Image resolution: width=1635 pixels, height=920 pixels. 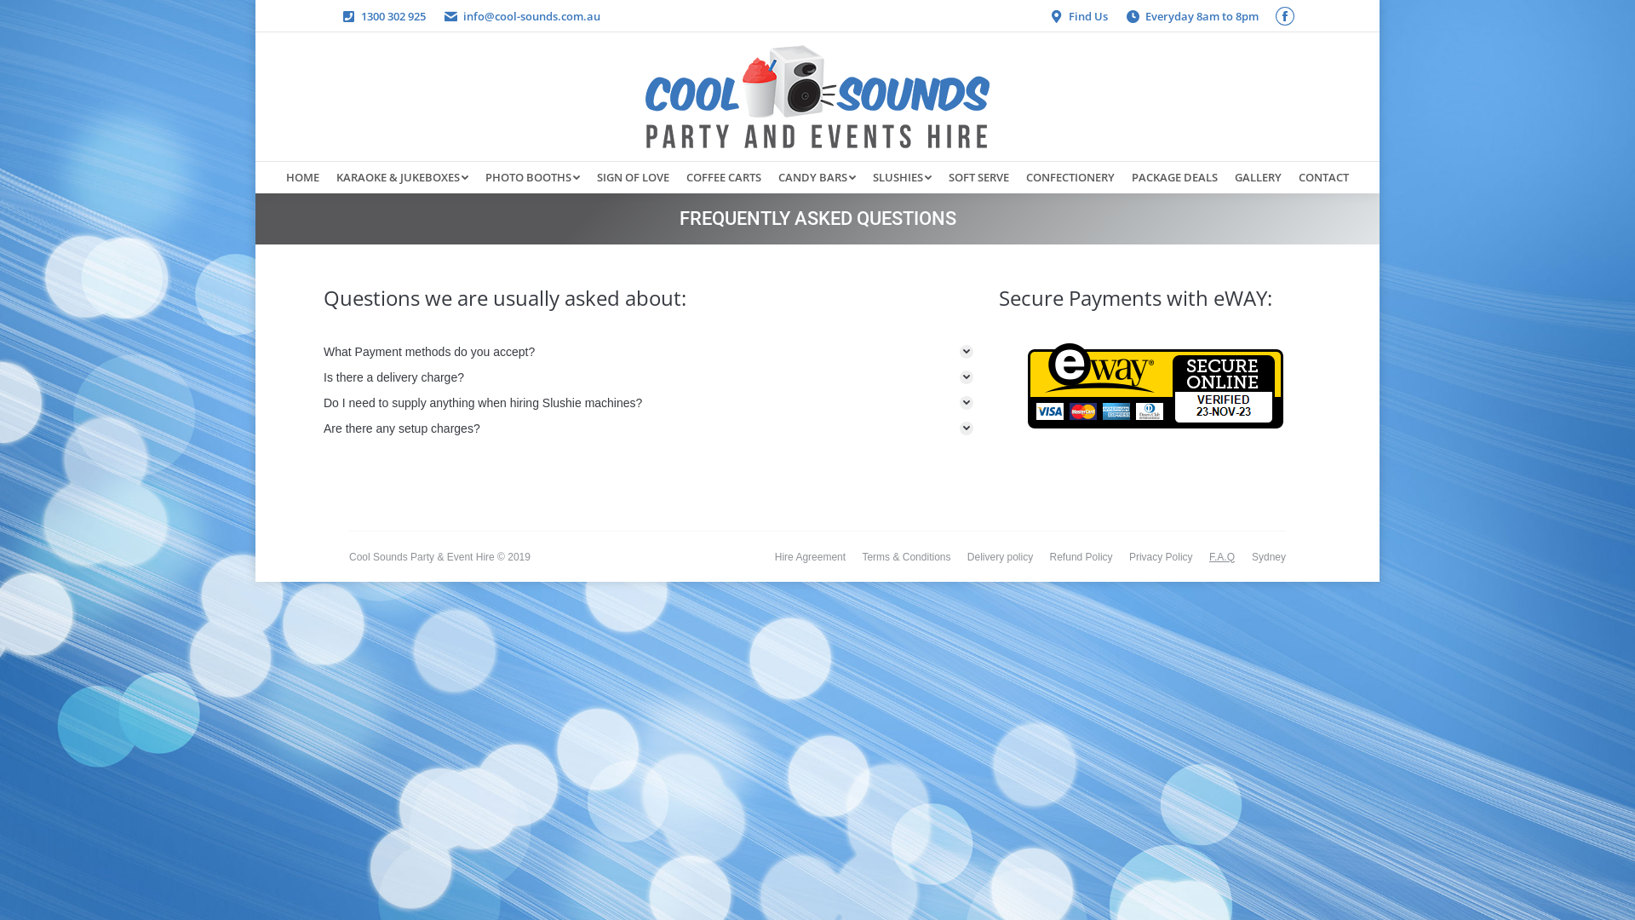 I want to click on PACKAGE DEALS, so click(x=1175, y=177).